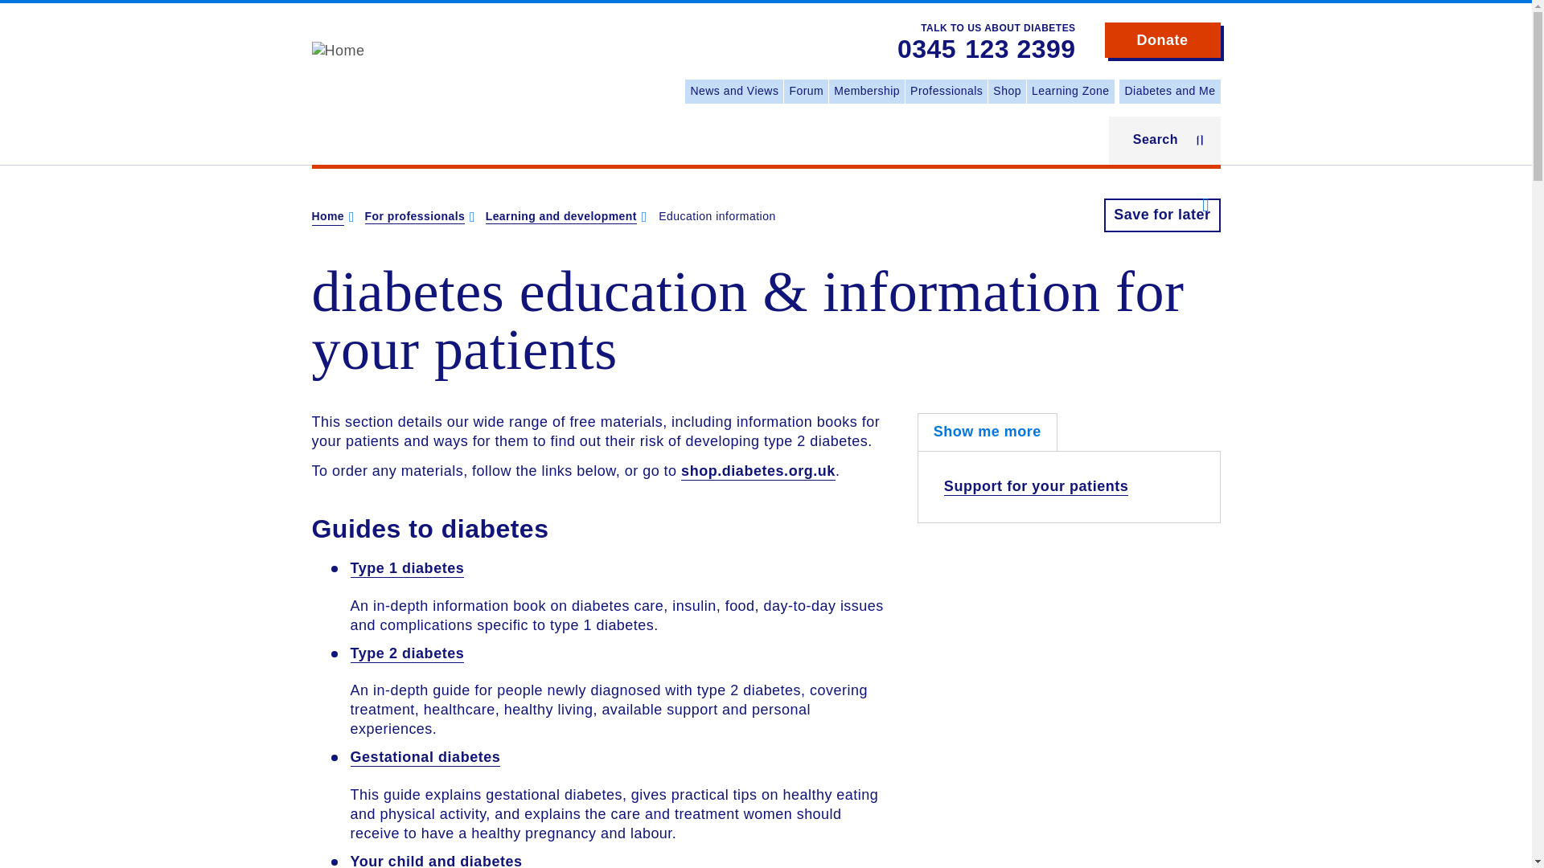 The height and width of the screenshot is (868, 1544). What do you see at coordinates (328, 217) in the screenshot?
I see `Home` at bounding box center [328, 217].